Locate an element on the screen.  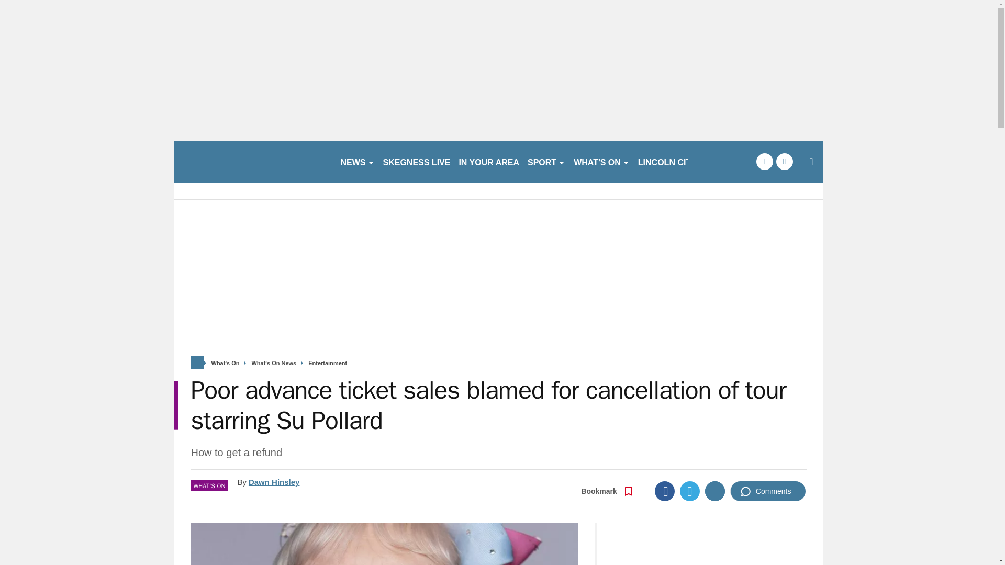
WHAT'S ON is located at coordinates (602, 161).